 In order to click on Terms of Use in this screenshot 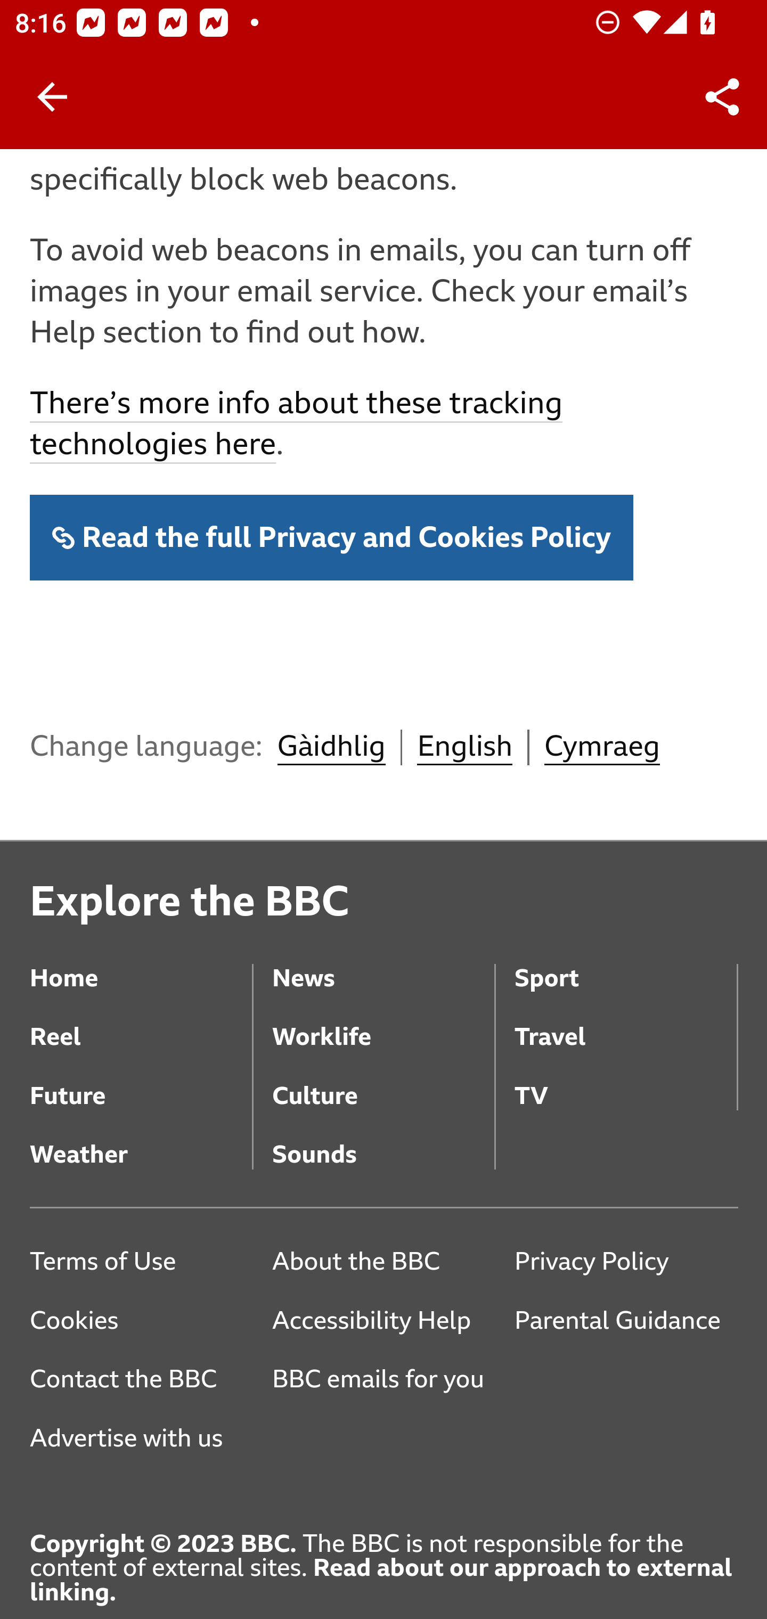, I will do `click(142, 1263)`.